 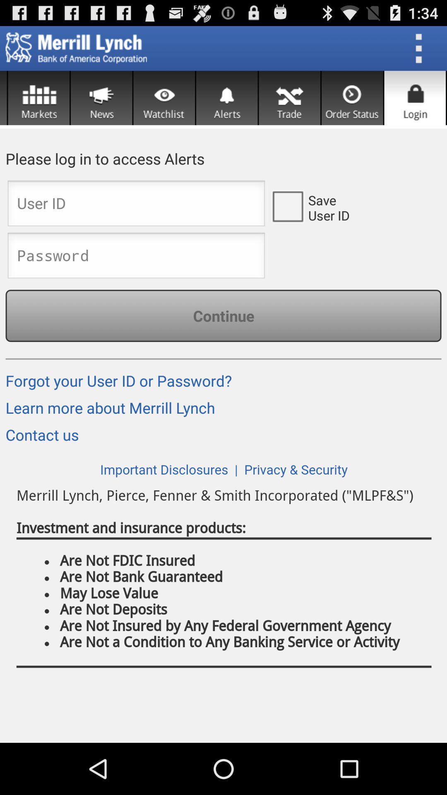 I want to click on click on alerts button, so click(x=227, y=98).